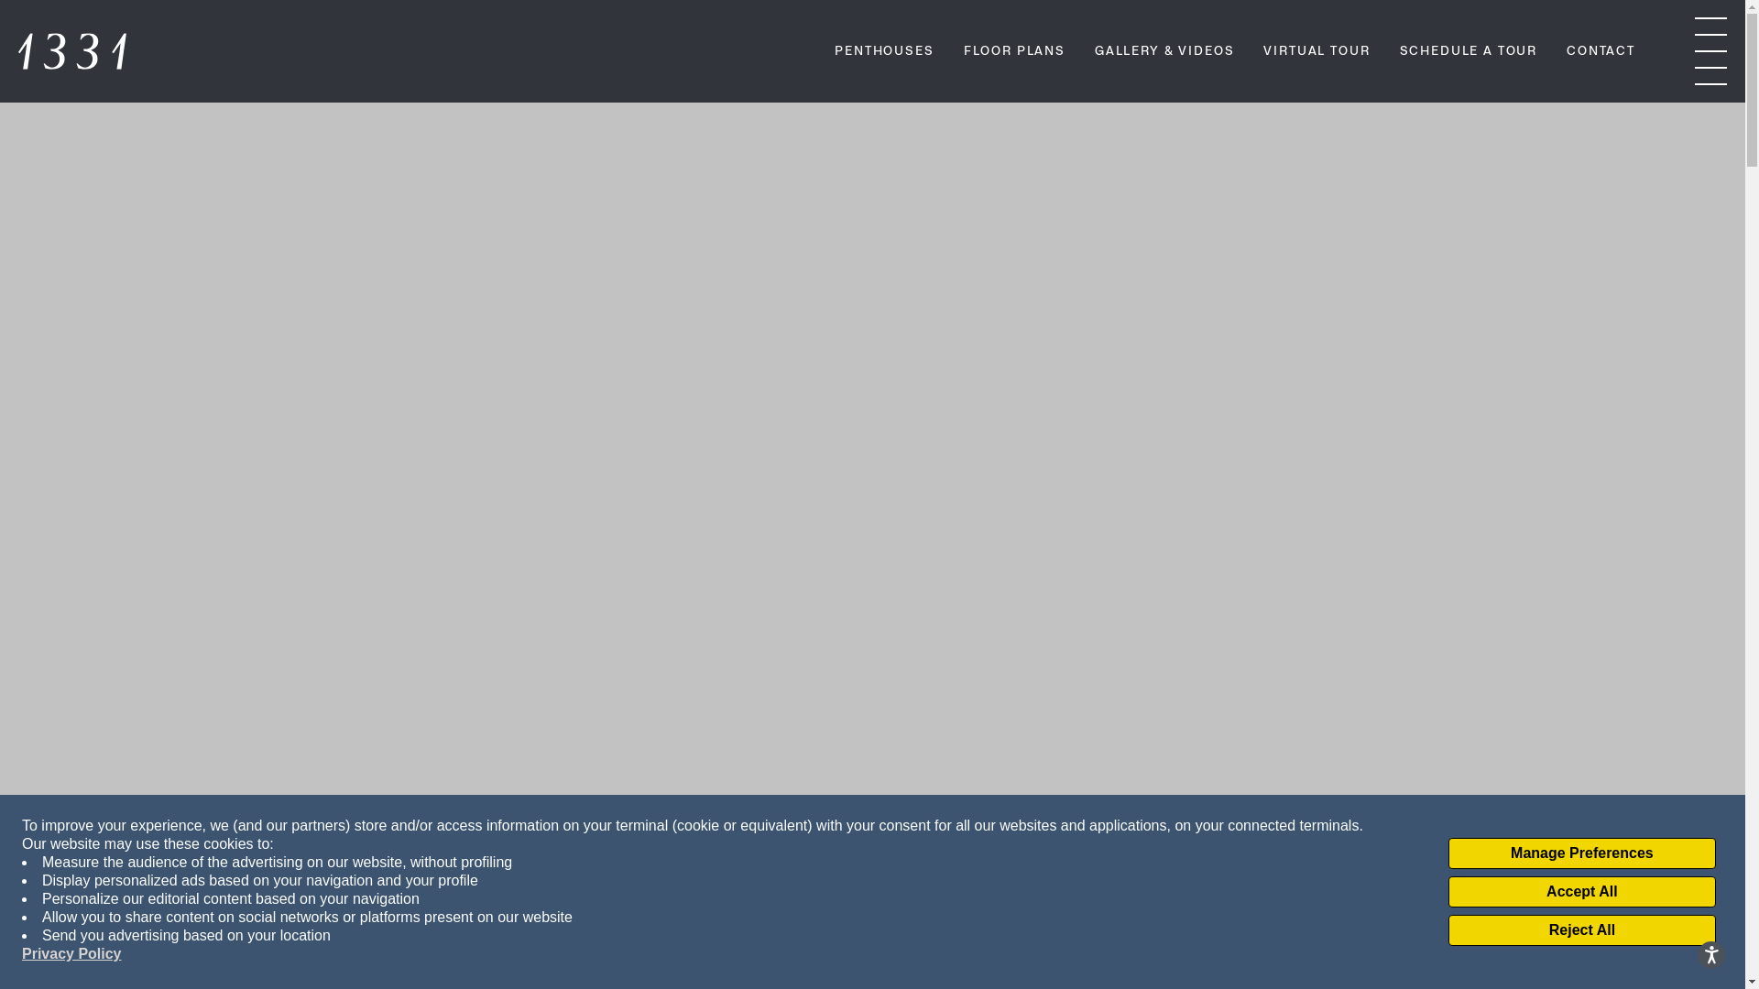  I want to click on Manage Preferences, so click(1582, 853).